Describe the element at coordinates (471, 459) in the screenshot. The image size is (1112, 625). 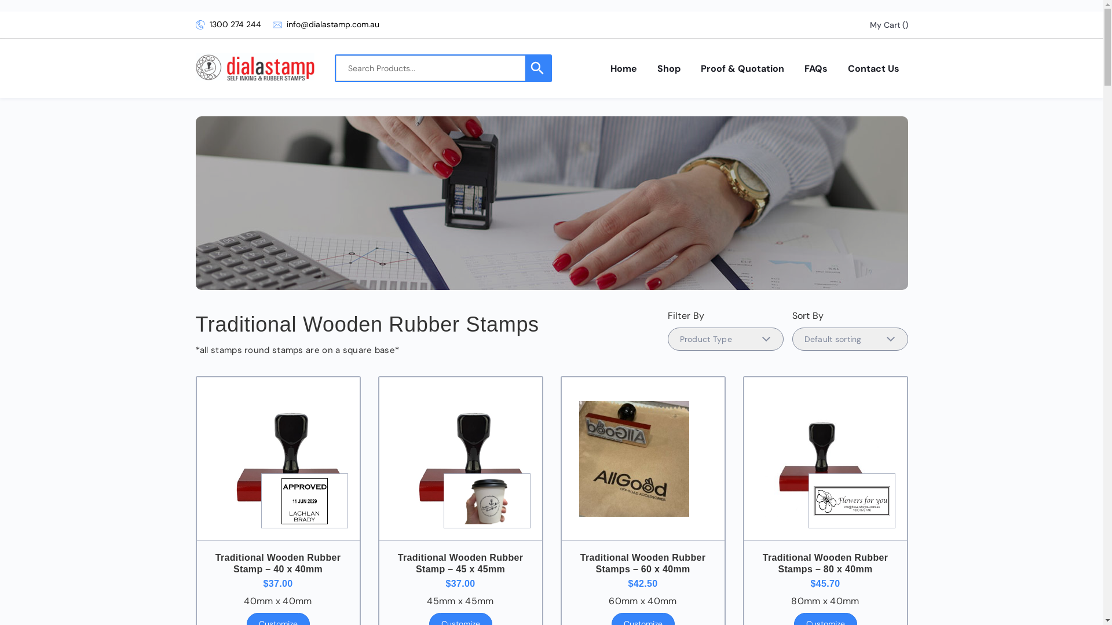
I see `traditional brown & black wooden rubber stamp` at that location.